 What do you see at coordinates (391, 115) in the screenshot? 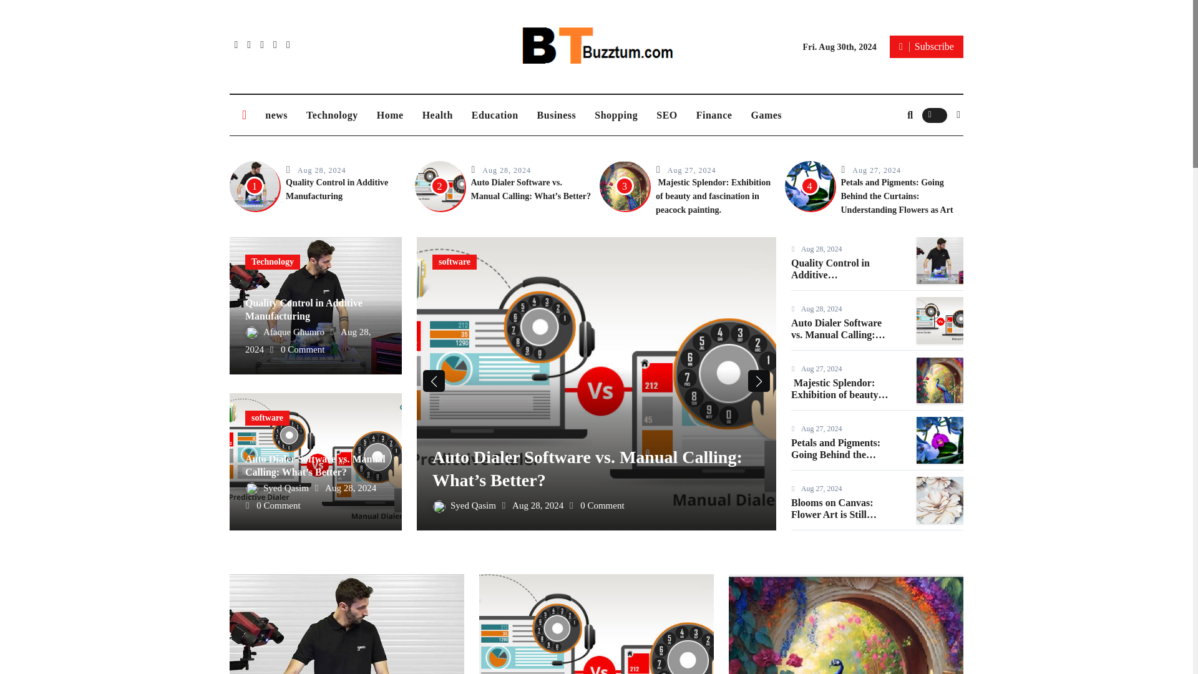
I see `Home` at bounding box center [391, 115].